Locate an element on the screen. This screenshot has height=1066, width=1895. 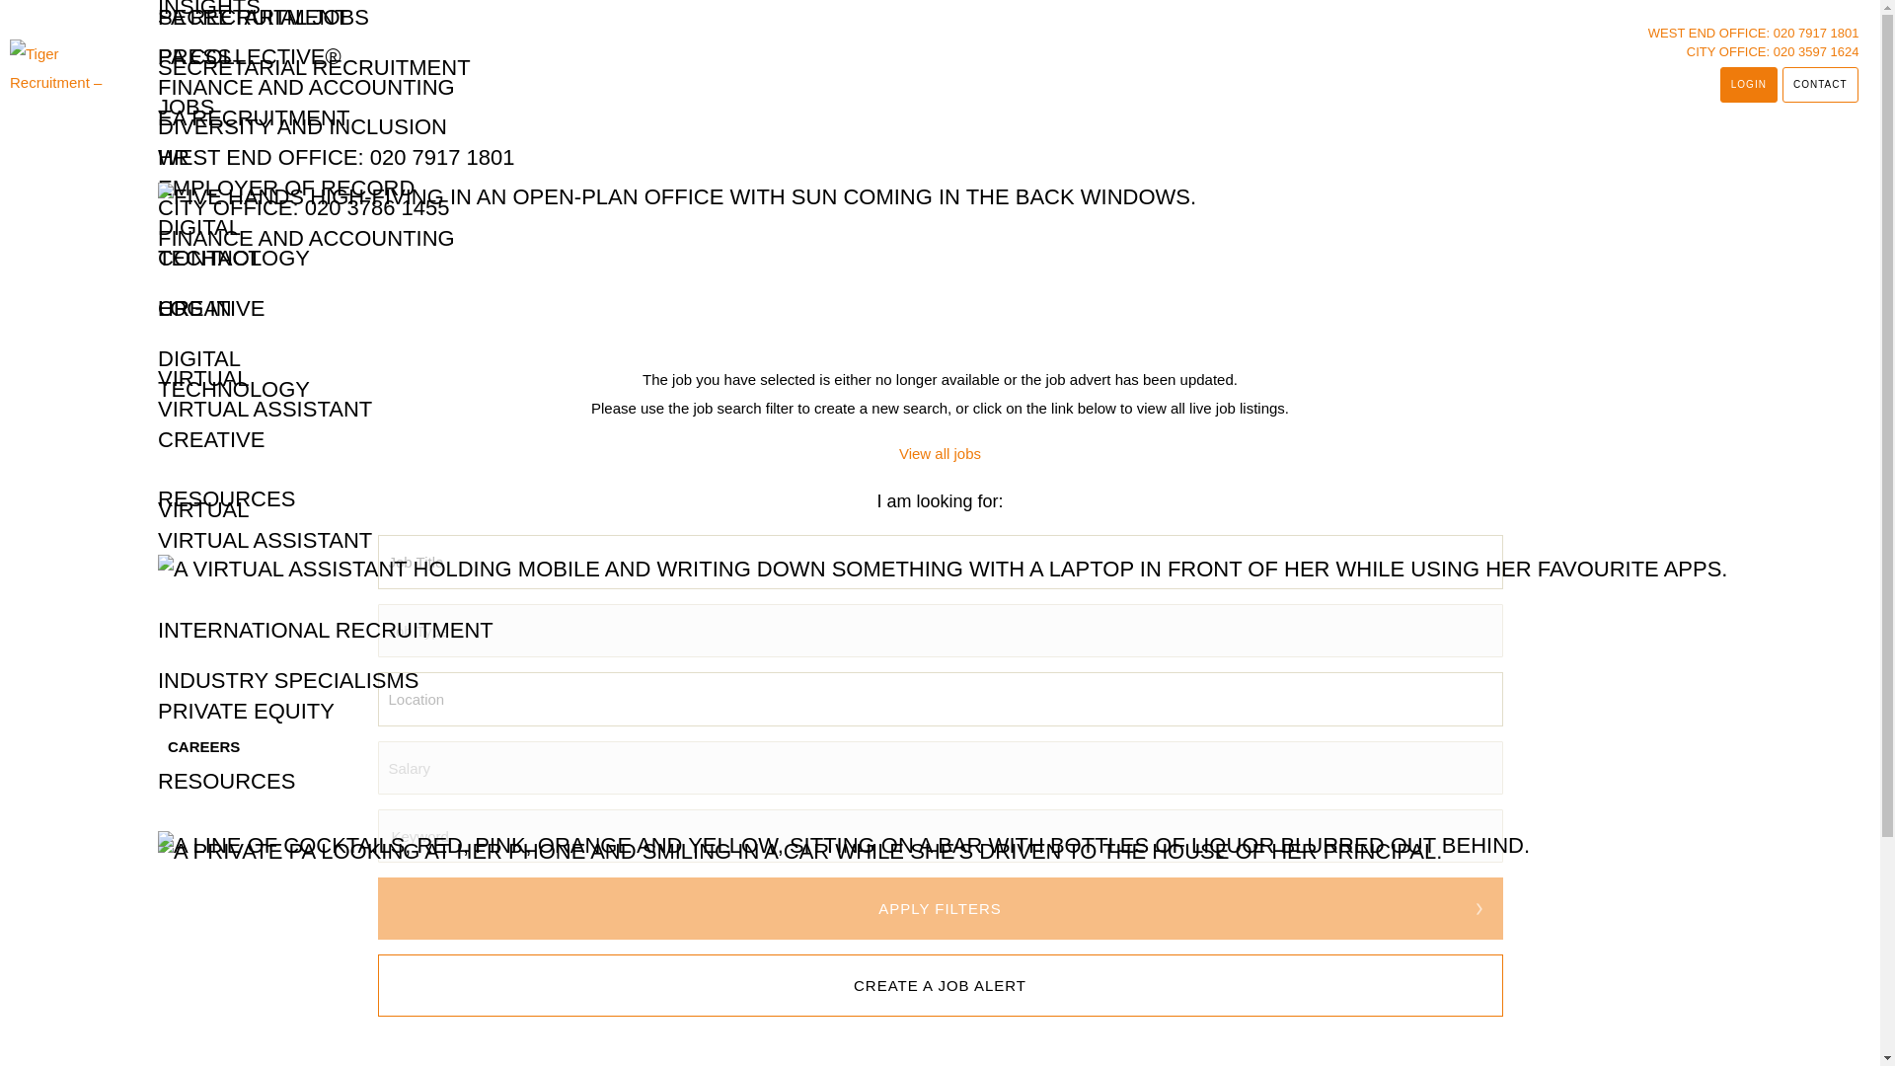
CREATIVE is located at coordinates (211, 308).